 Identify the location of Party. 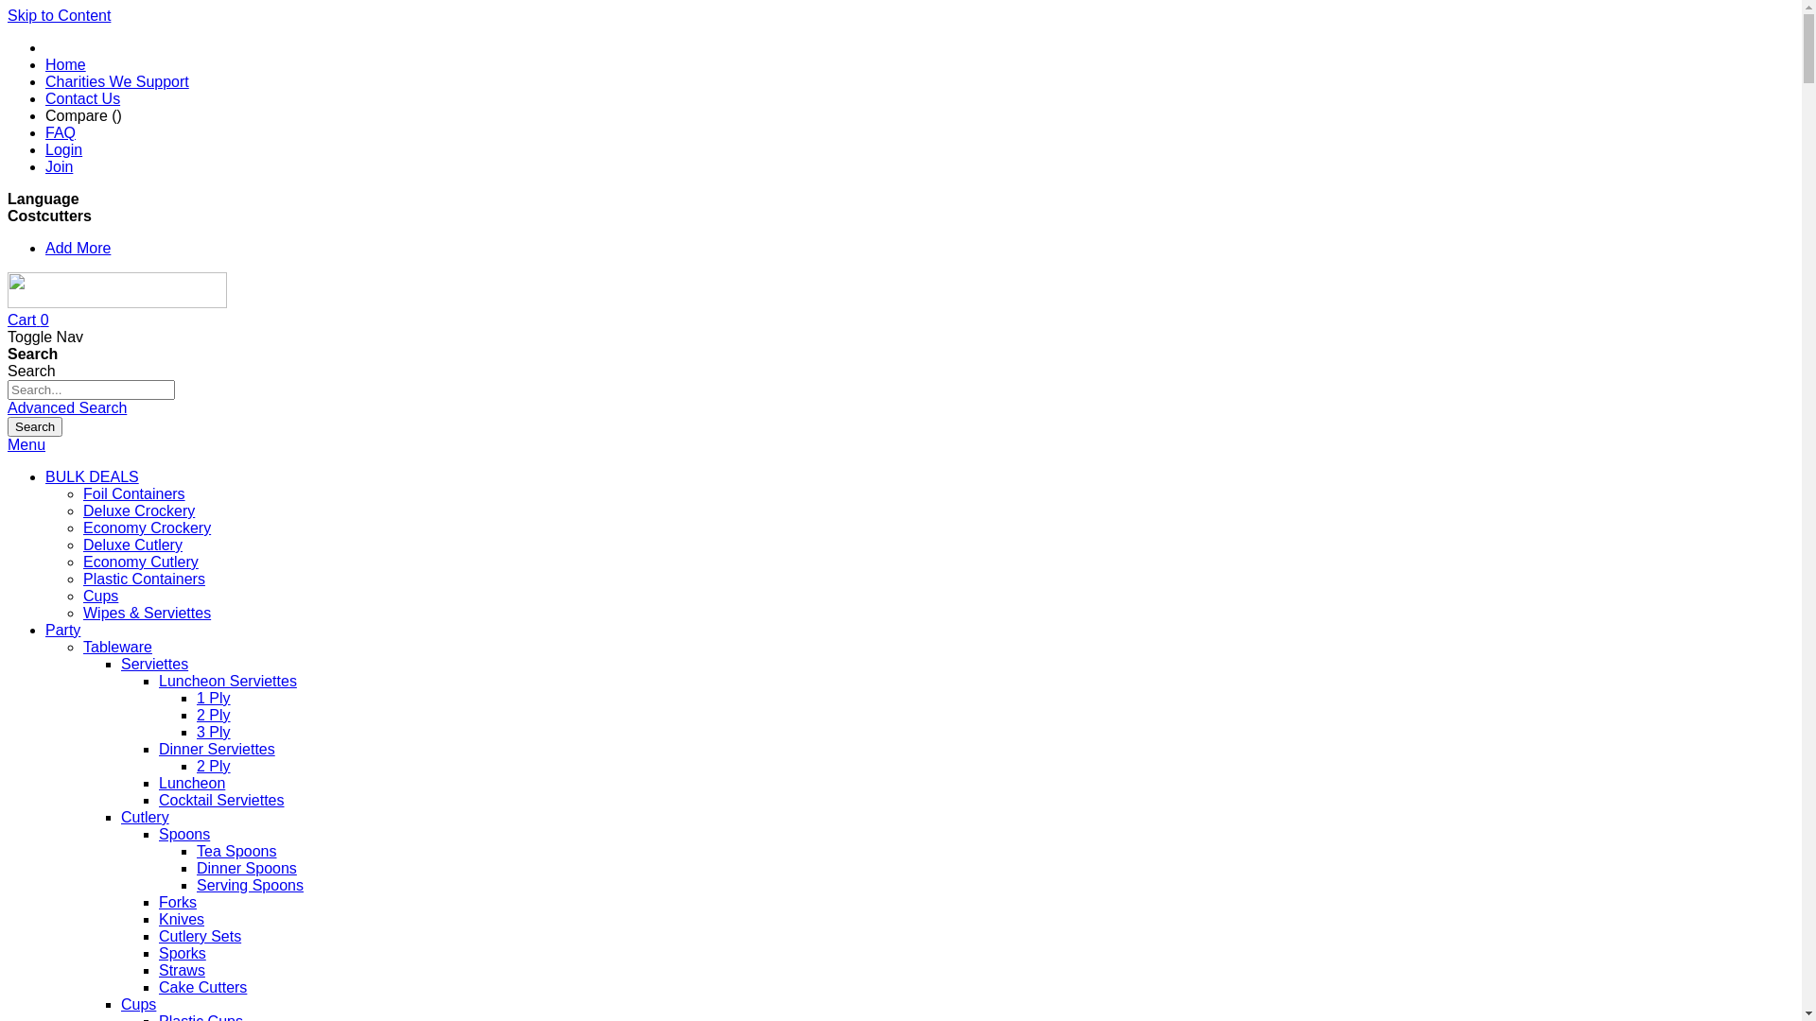
(62, 630).